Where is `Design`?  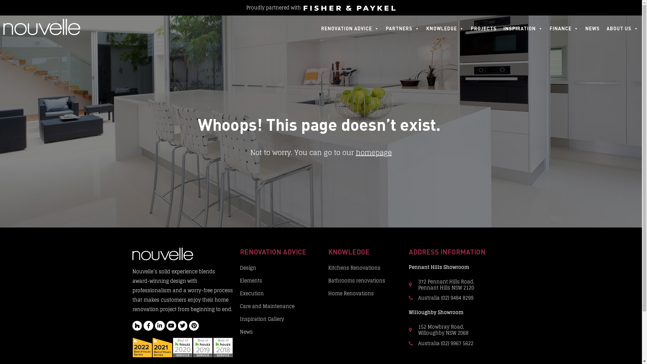
Design is located at coordinates (281, 268).